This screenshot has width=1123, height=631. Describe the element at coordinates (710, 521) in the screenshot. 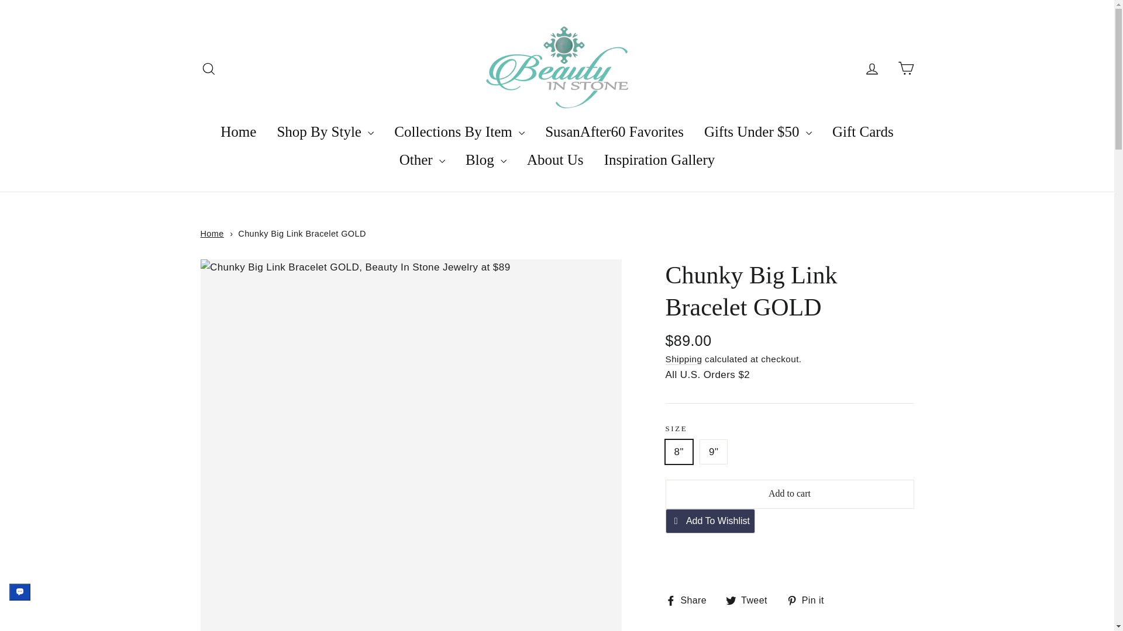

I see `Add to Wishlist` at that location.